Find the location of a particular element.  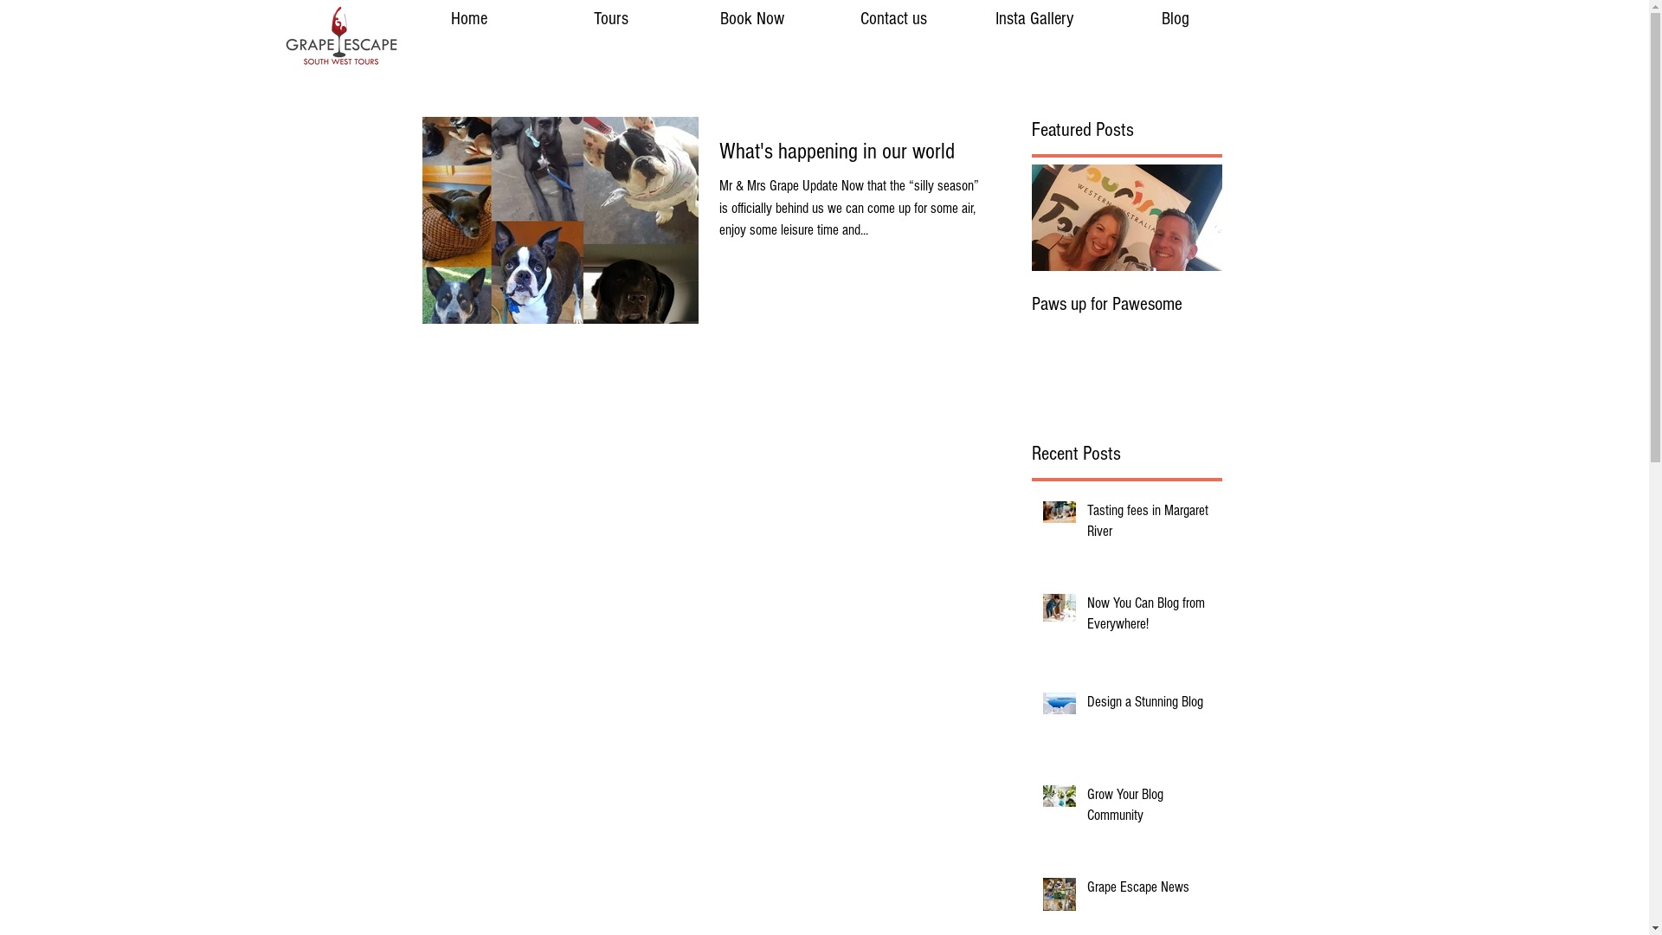

Grow Your Blog Community is located at coordinates (1150, 809).